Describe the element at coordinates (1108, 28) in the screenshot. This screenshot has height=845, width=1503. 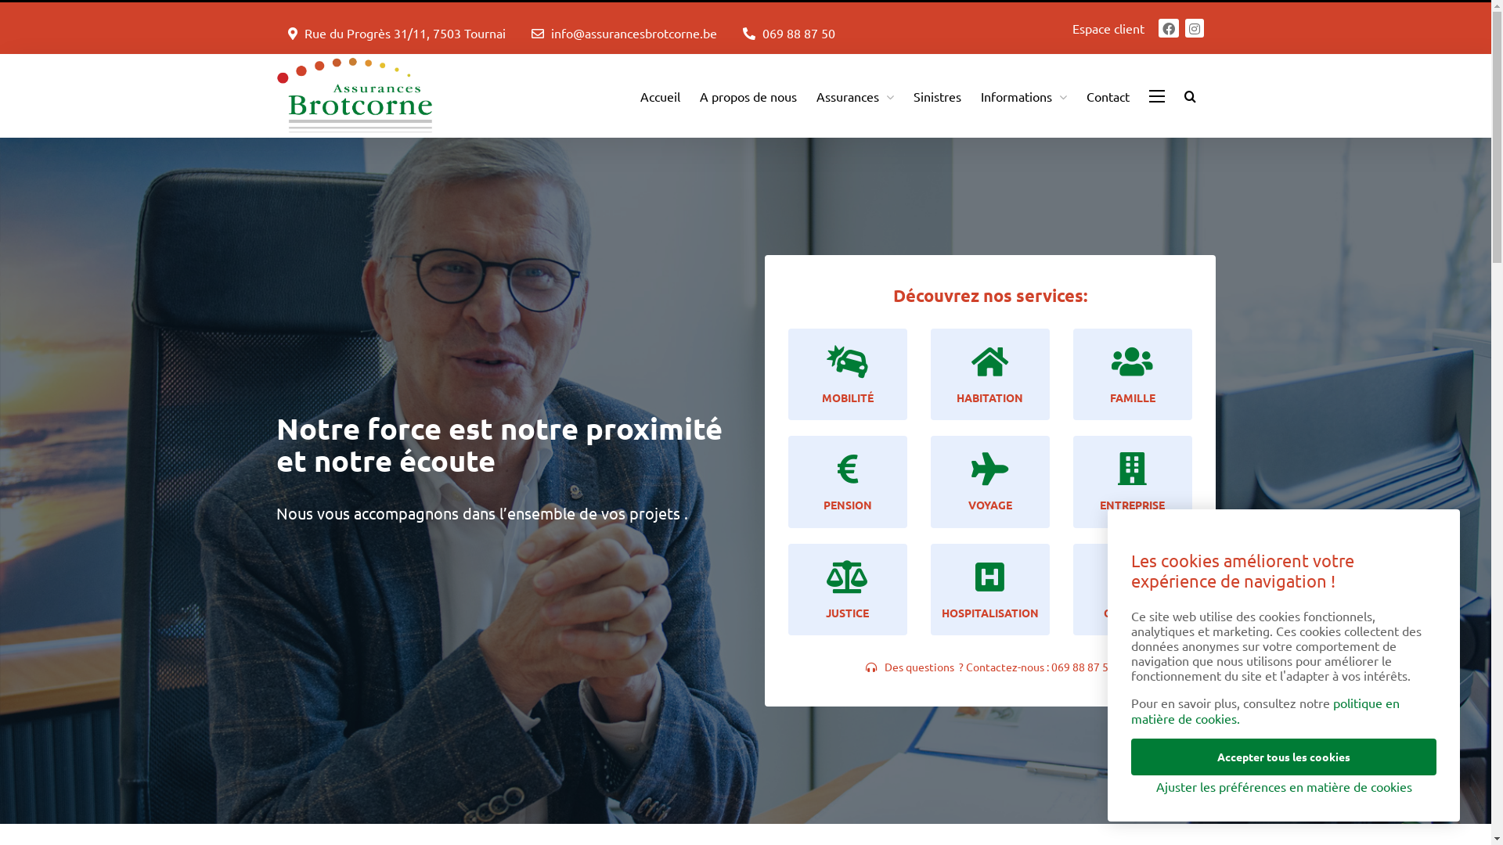
I see `Espace client` at that location.